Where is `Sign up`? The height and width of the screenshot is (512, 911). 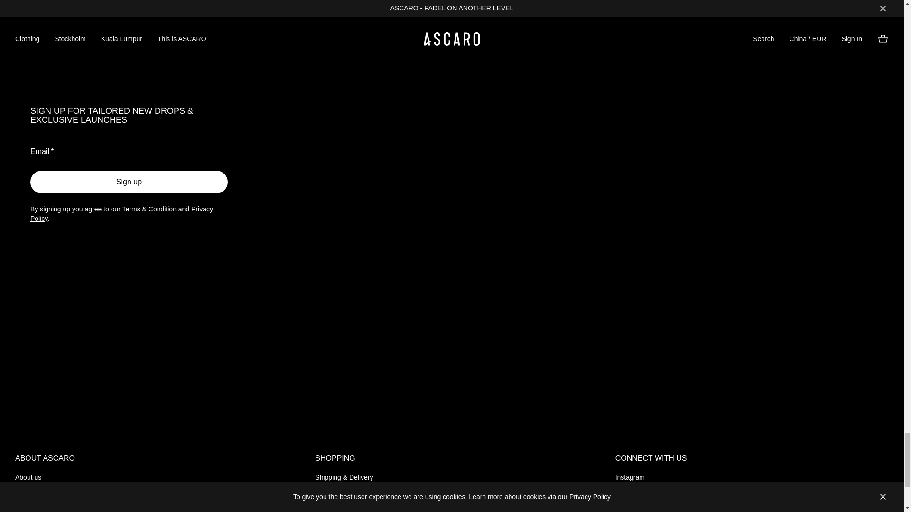 Sign up is located at coordinates (129, 182).